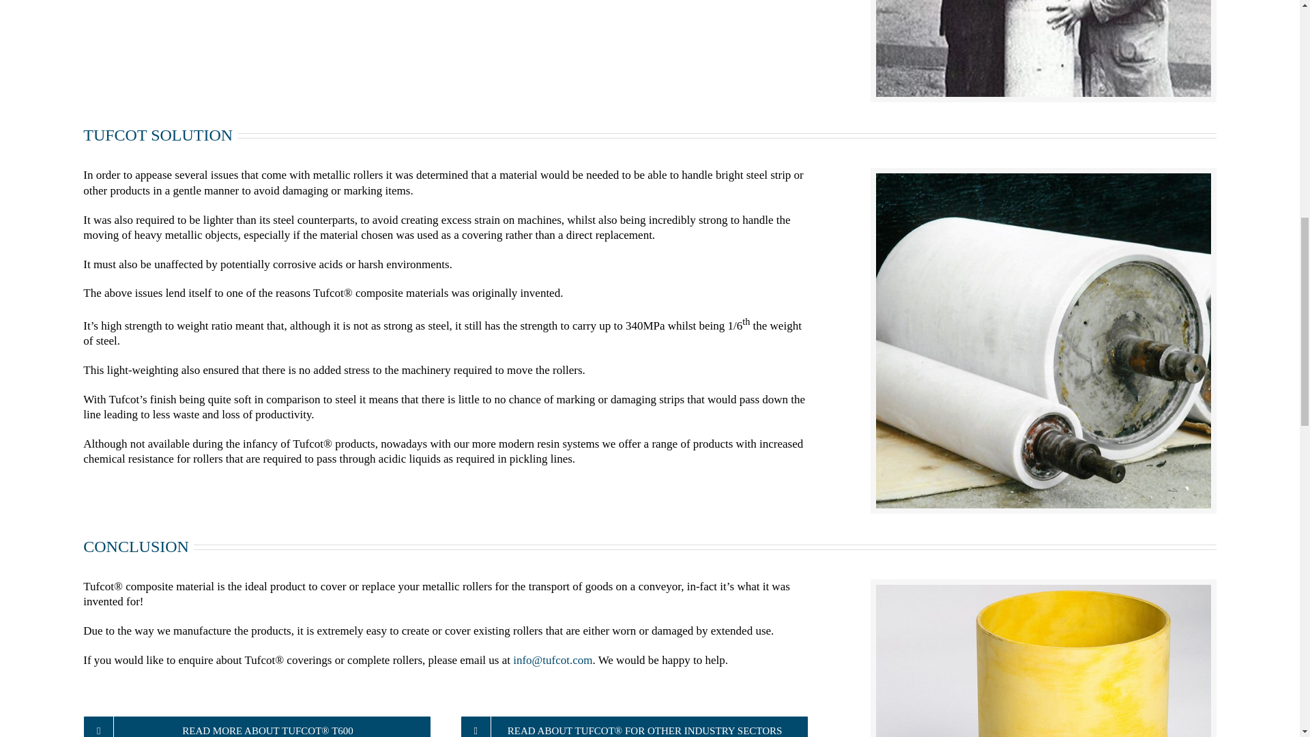  Describe the element at coordinates (1043, 48) in the screenshot. I see `steel-rollers-square-2` at that location.